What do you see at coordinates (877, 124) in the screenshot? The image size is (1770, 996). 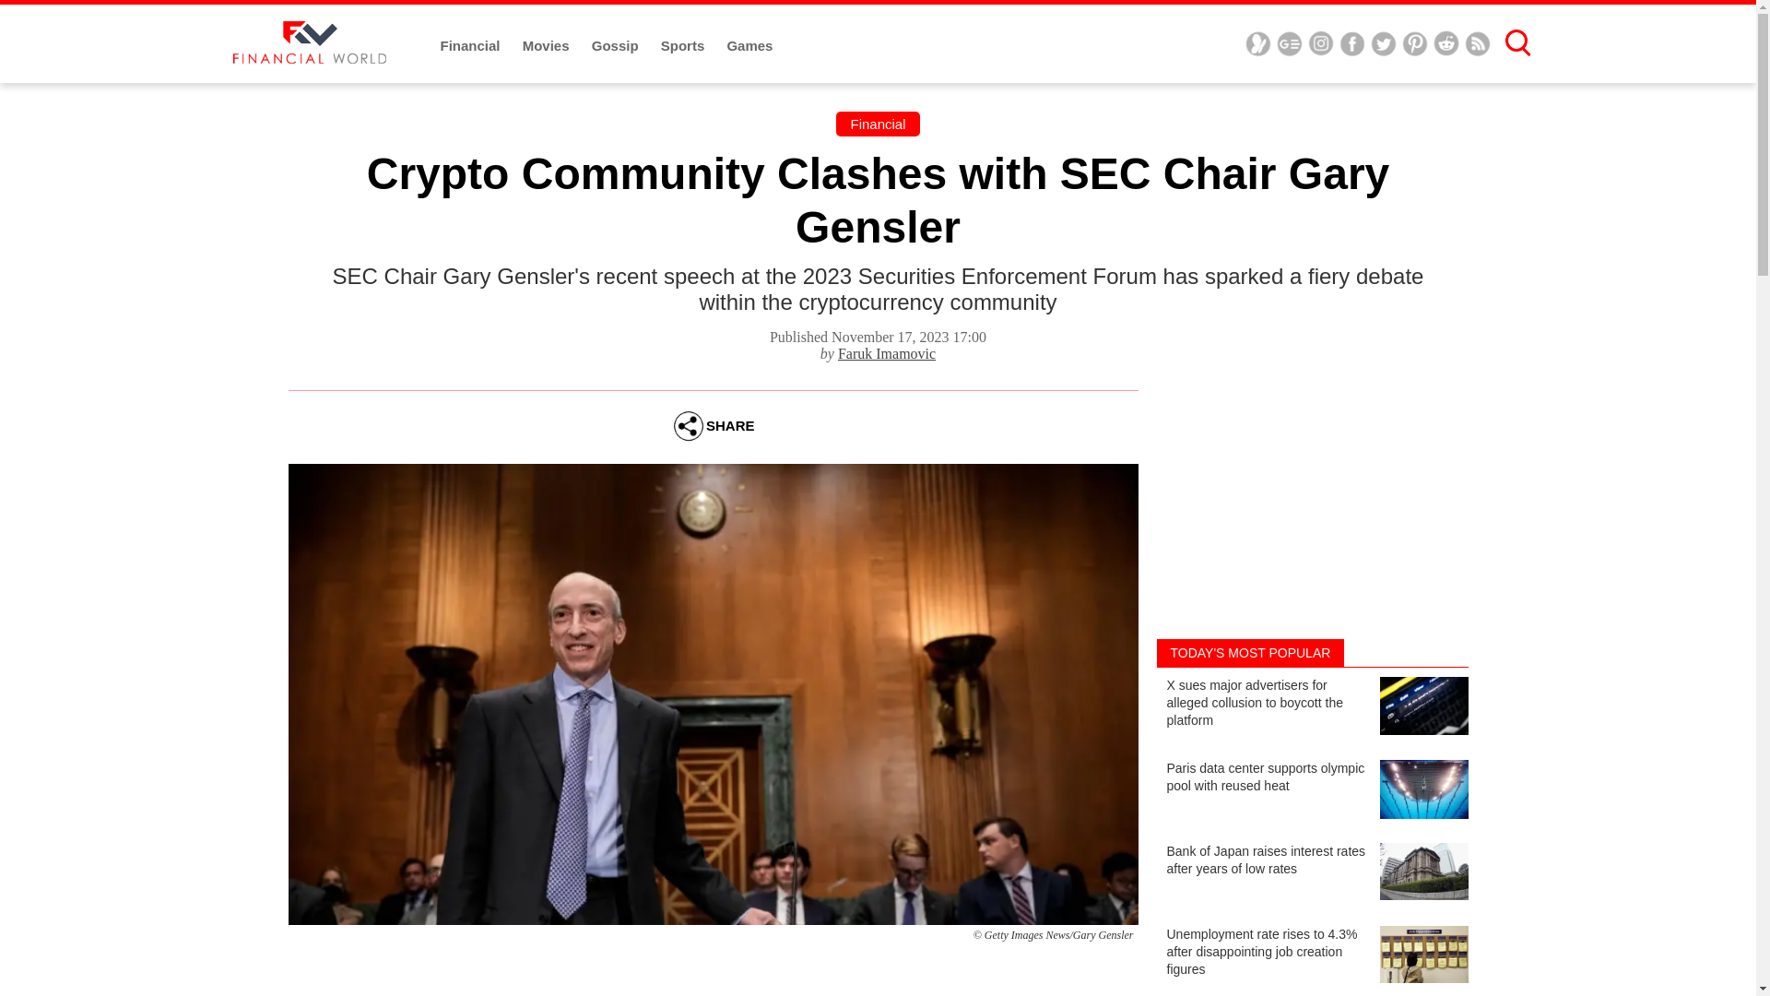 I see `Financial` at bounding box center [877, 124].